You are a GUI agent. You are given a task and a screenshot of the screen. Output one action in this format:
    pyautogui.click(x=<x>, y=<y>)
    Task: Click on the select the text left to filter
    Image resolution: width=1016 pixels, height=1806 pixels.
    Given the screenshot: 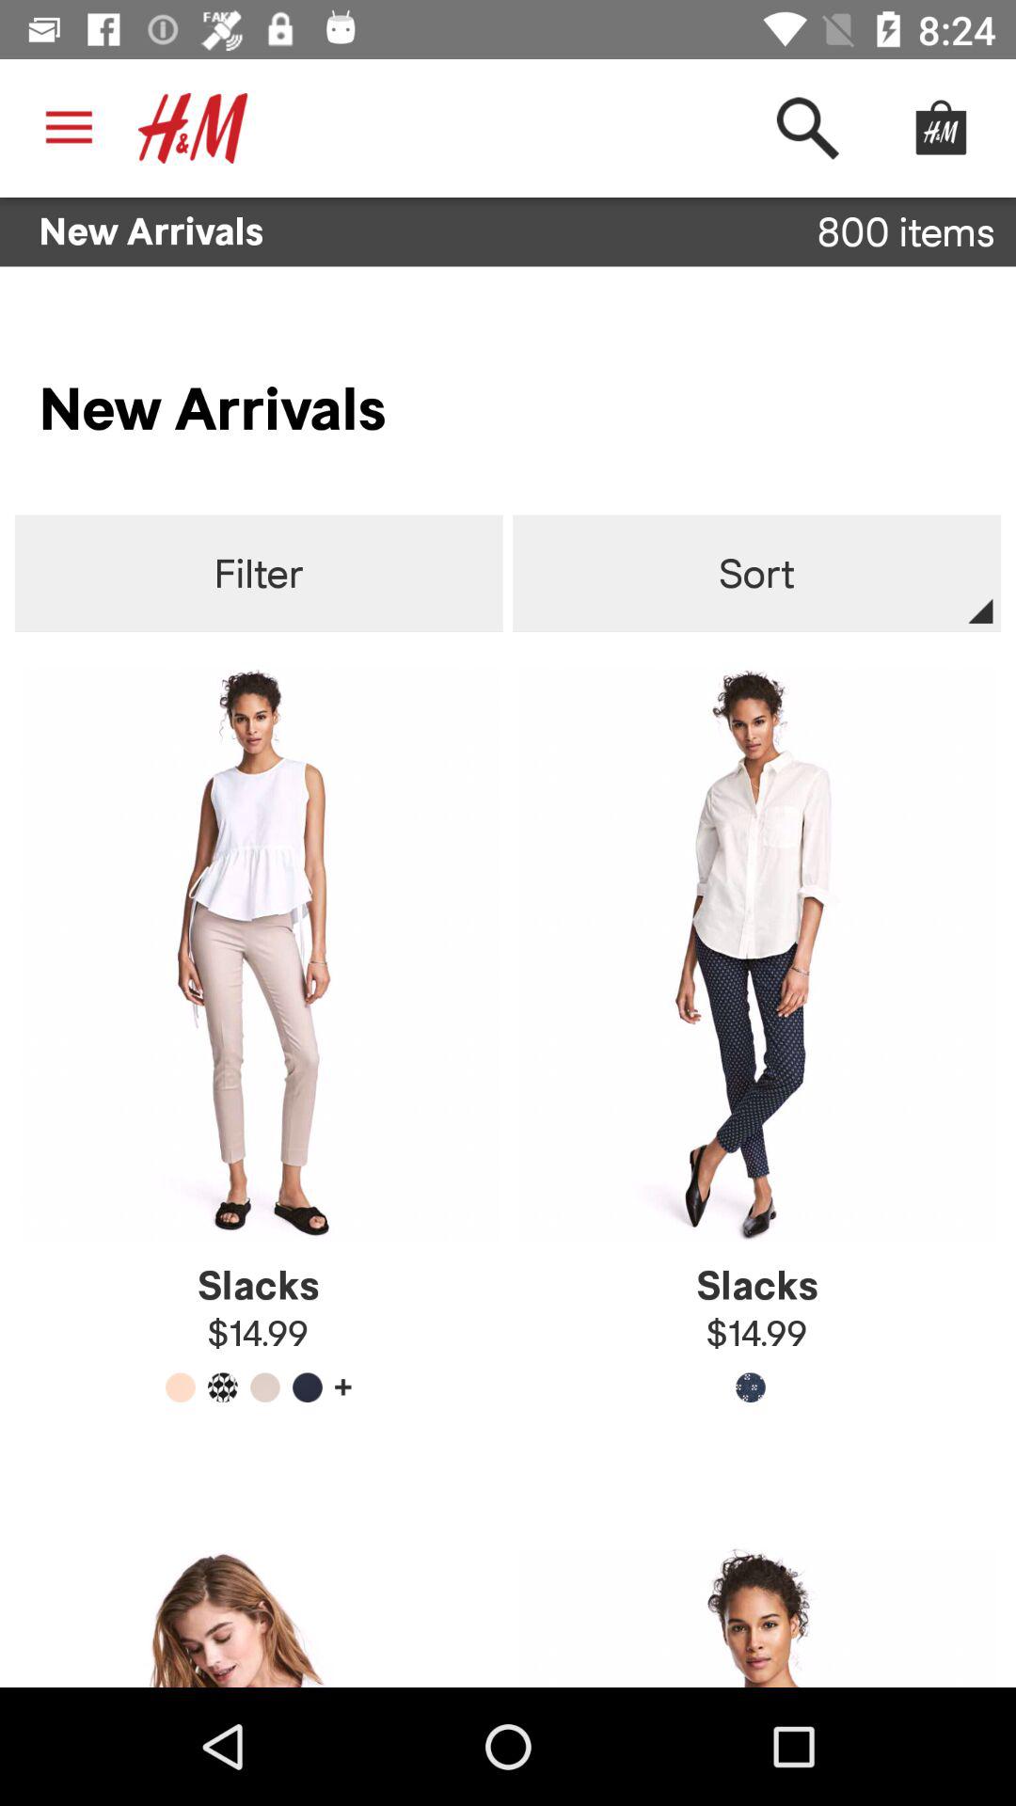 What is the action you would take?
    pyautogui.click(x=259, y=574)
    